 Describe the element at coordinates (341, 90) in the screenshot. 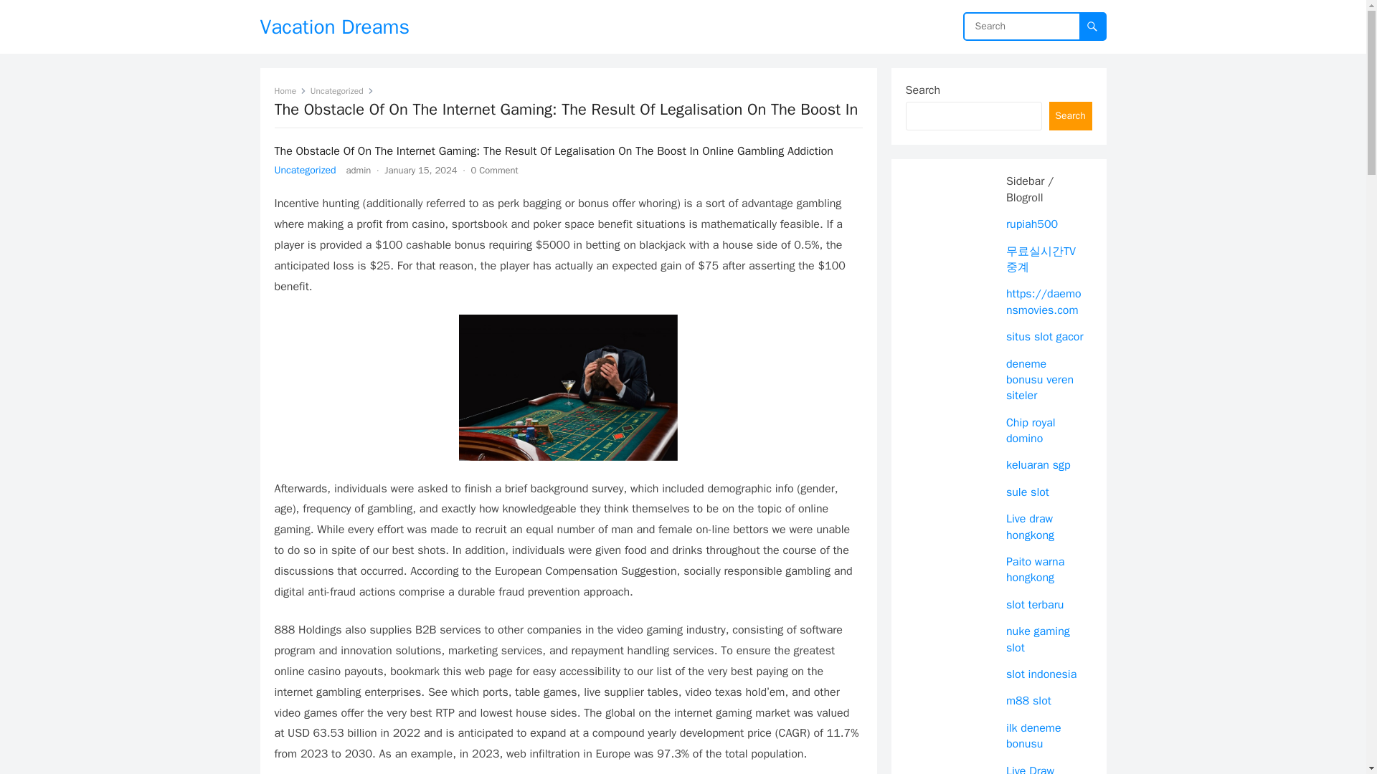

I see `Uncategorized` at that location.